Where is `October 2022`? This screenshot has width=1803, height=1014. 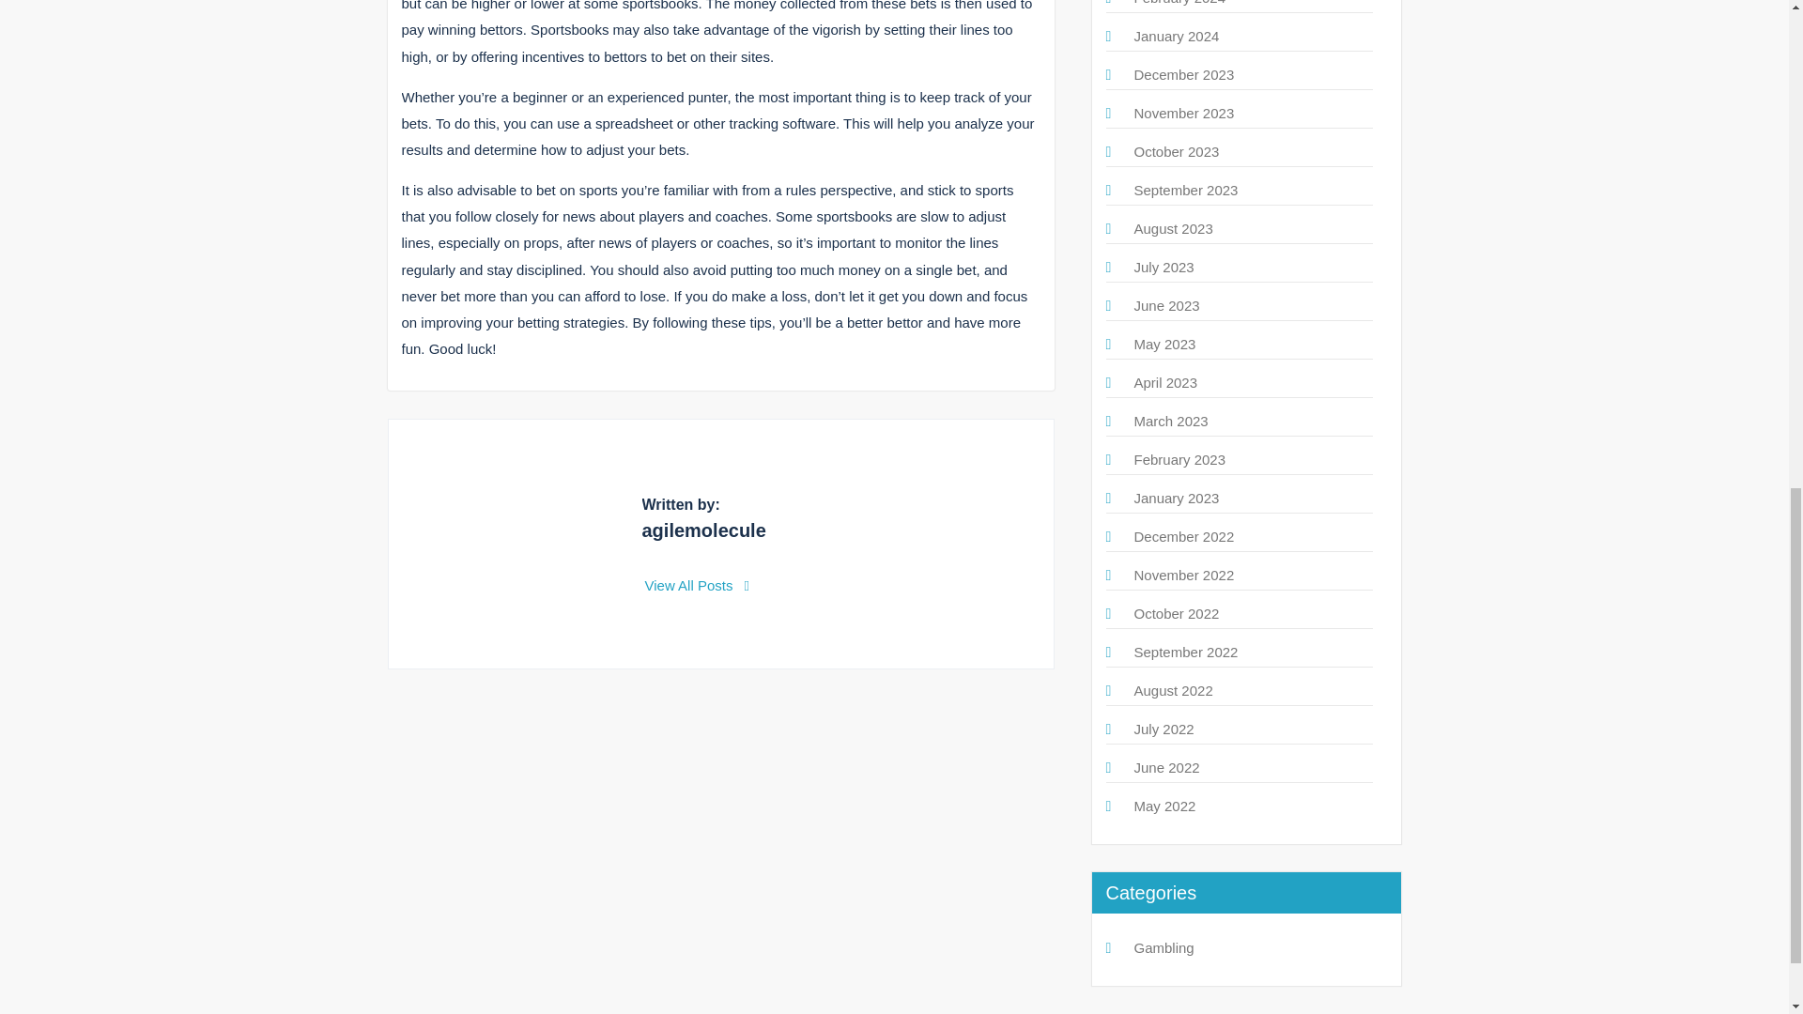 October 2022 is located at coordinates (1177, 613).